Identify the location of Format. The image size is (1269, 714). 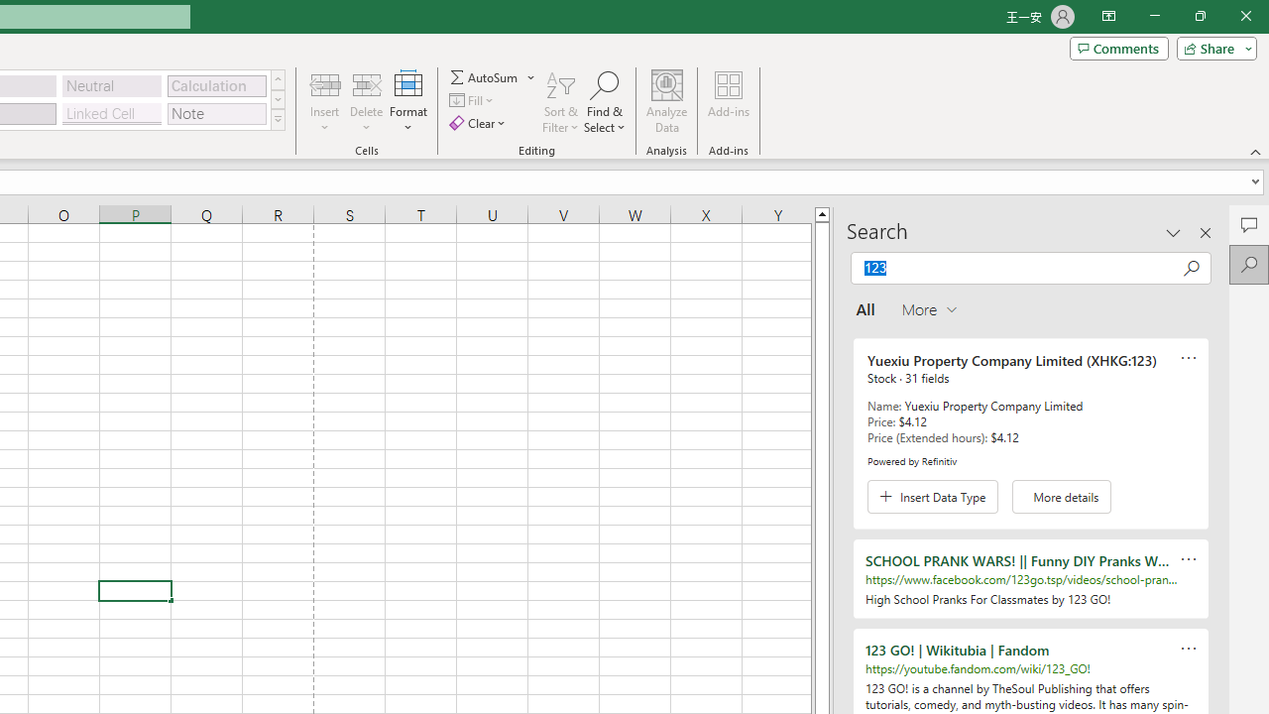
(408, 101).